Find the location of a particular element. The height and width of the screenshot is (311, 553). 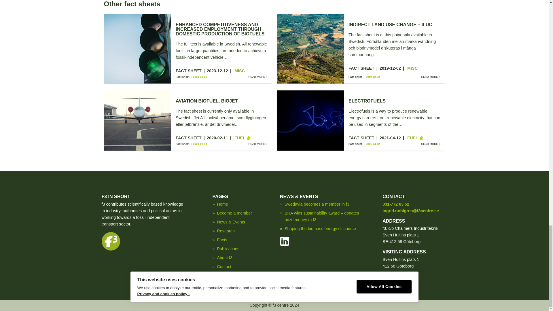

Become a member is located at coordinates (234, 213).